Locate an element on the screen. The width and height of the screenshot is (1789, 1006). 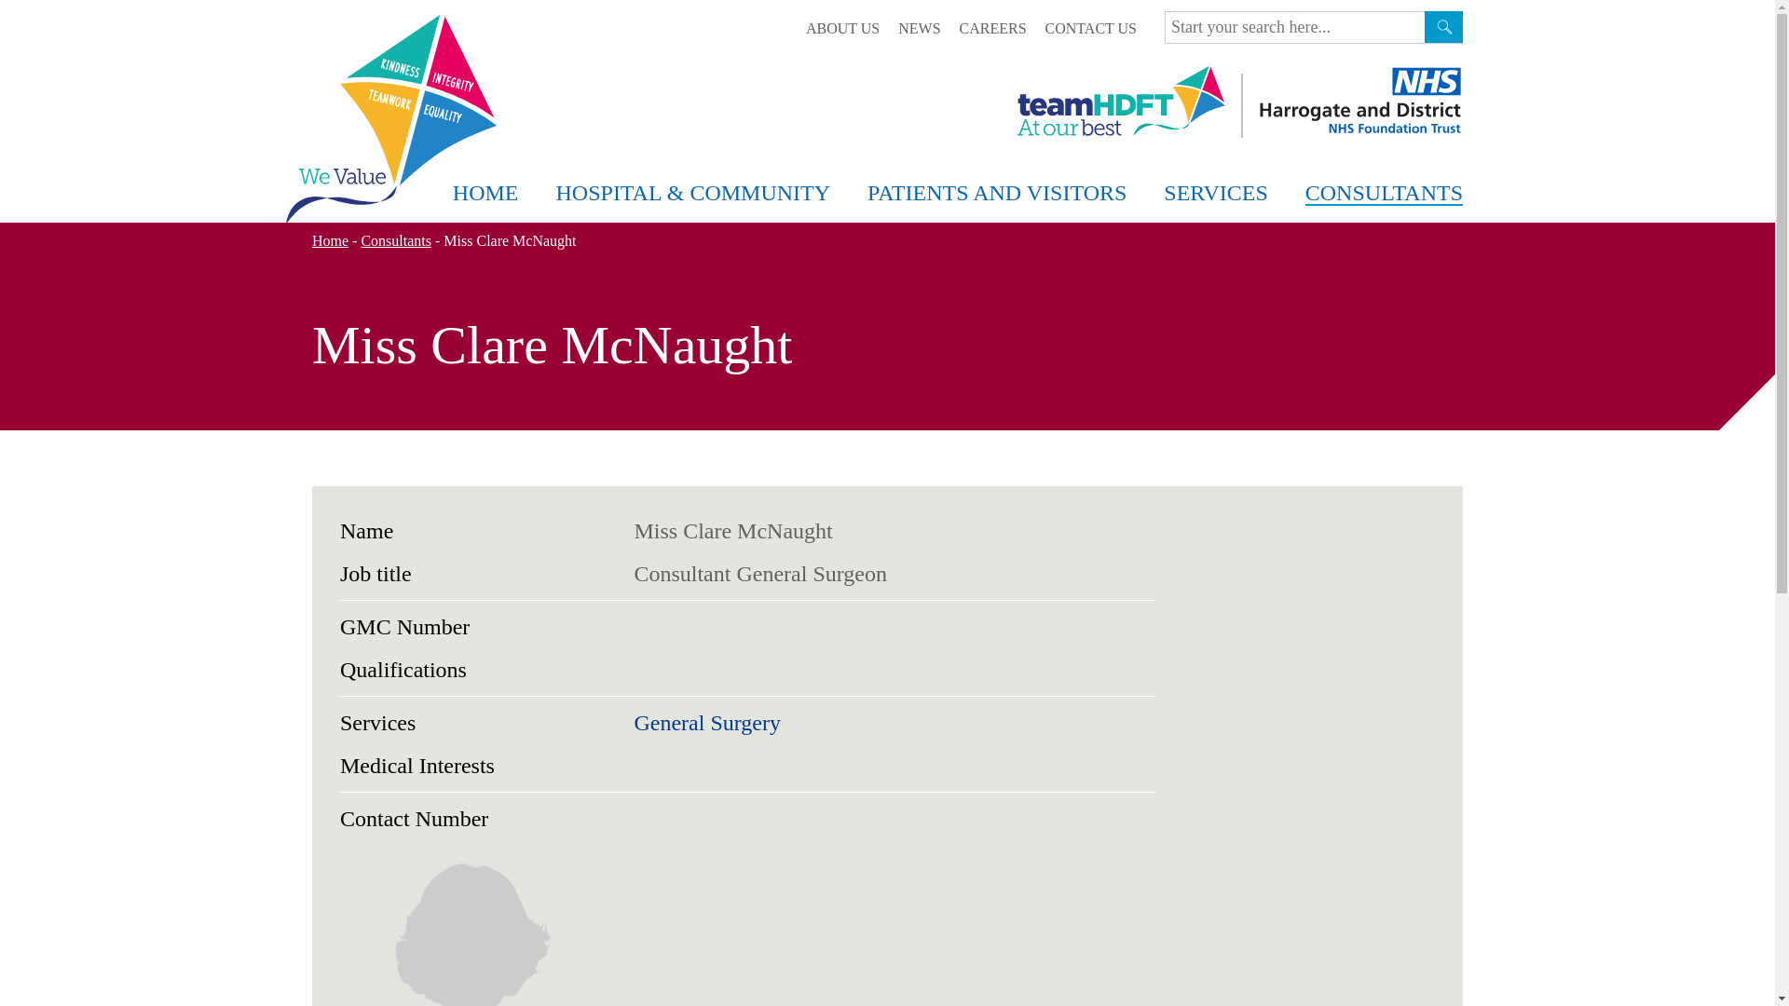
Team HDFT, at our best is located at coordinates (1122, 101).